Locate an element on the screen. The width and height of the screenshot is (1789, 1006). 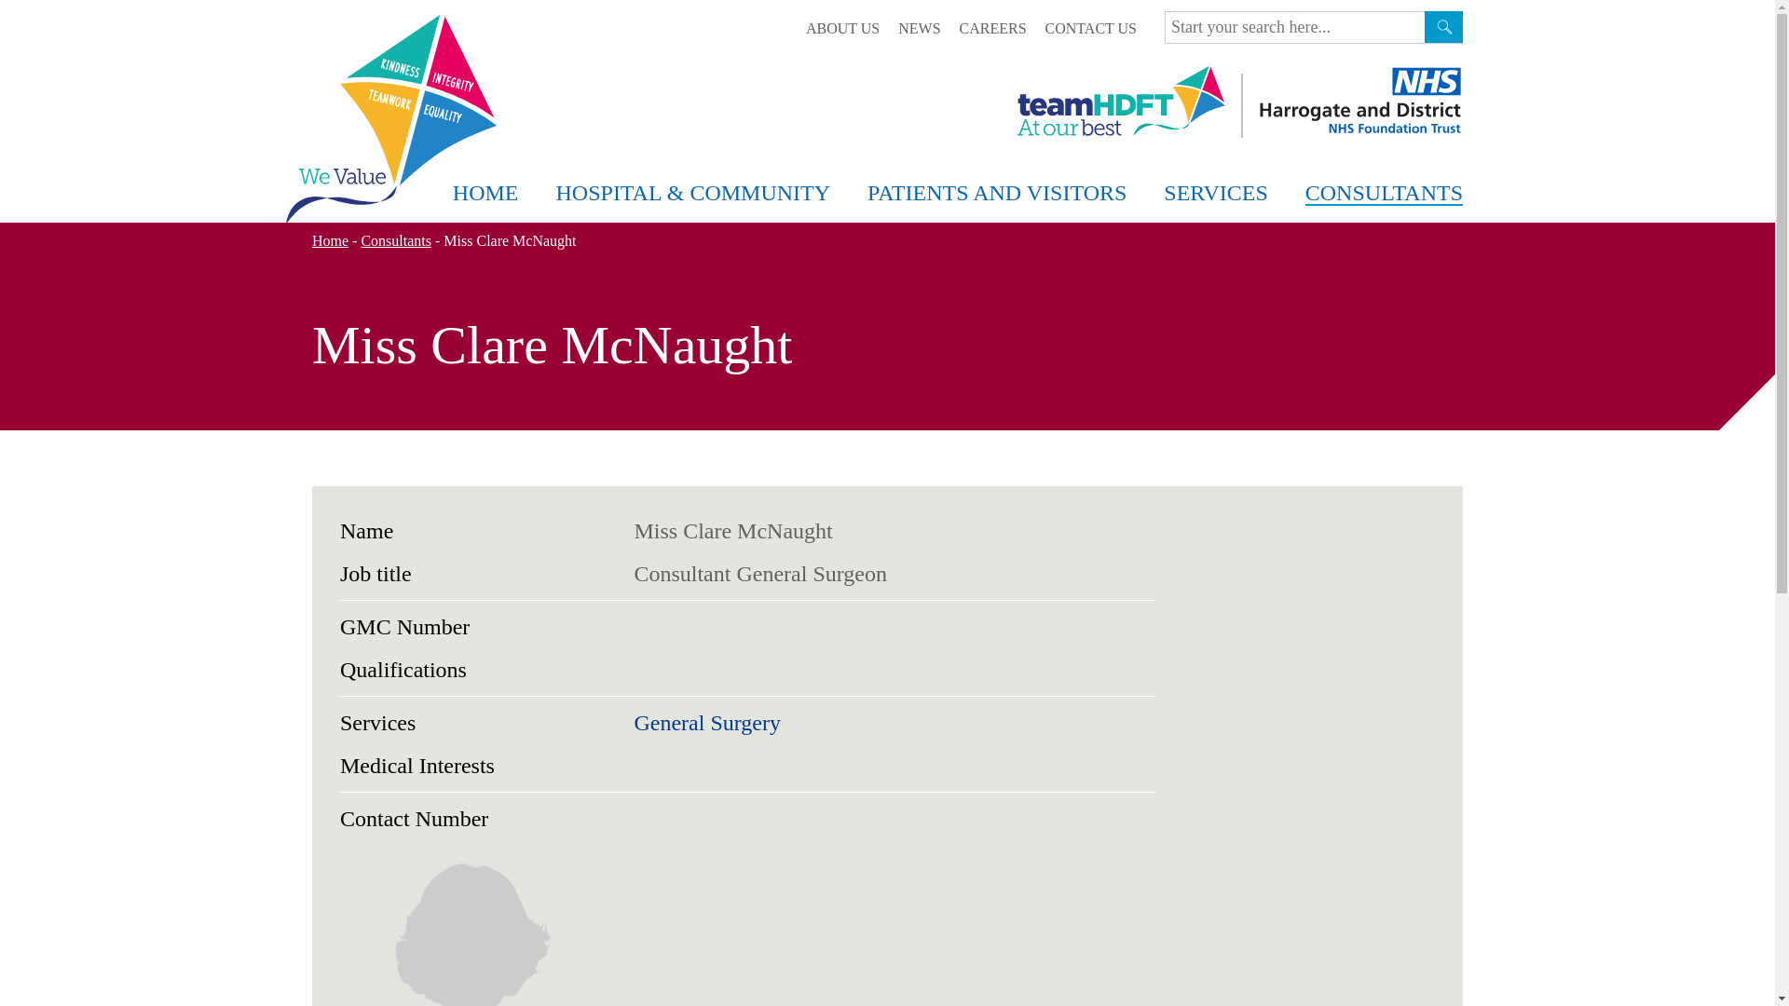
Team HDFT, at our best is located at coordinates (1122, 101).